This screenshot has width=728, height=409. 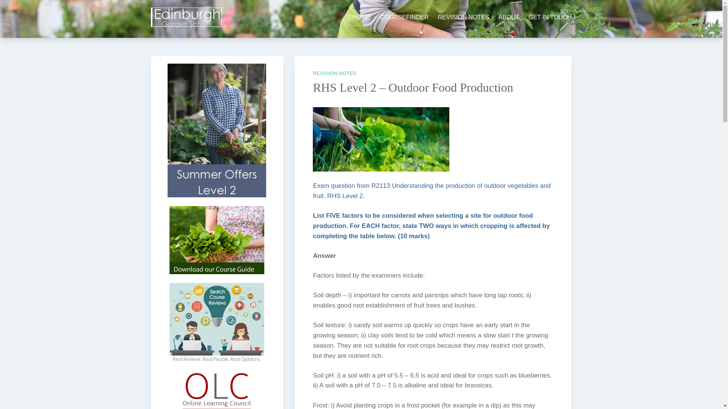 I want to click on COURSEFINDER, so click(x=404, y=17).